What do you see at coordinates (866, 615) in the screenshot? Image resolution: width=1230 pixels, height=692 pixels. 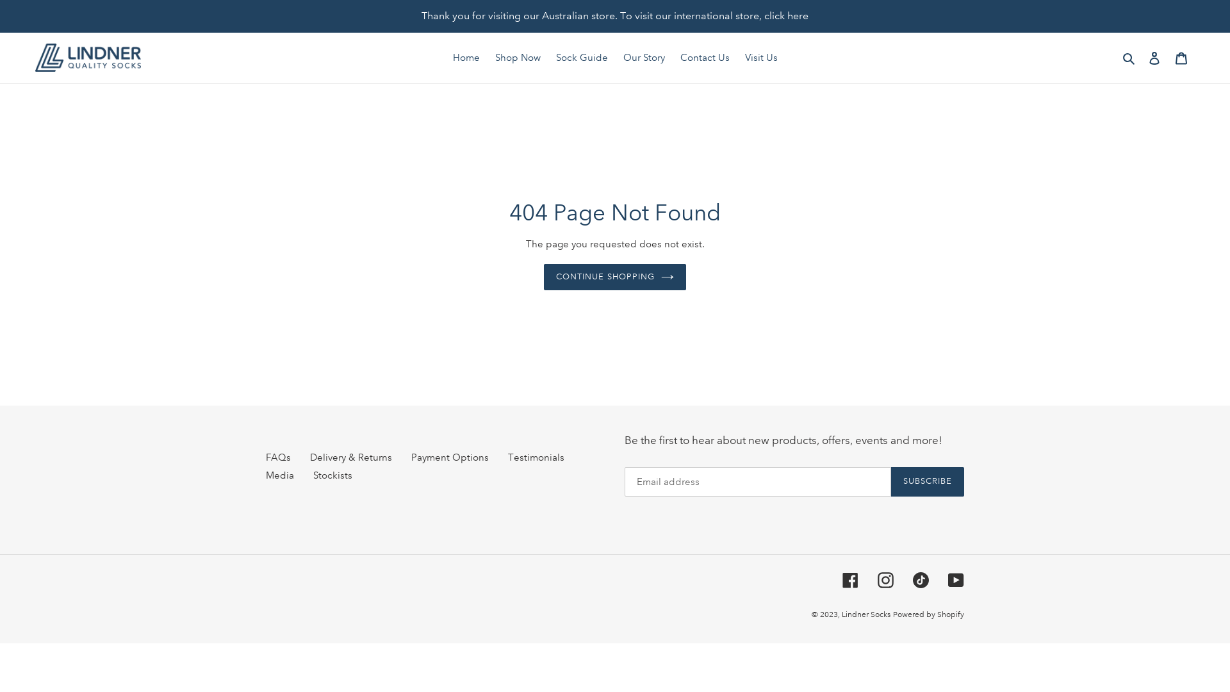 I see `Lindner Socks` at bounding box center [866, 615].